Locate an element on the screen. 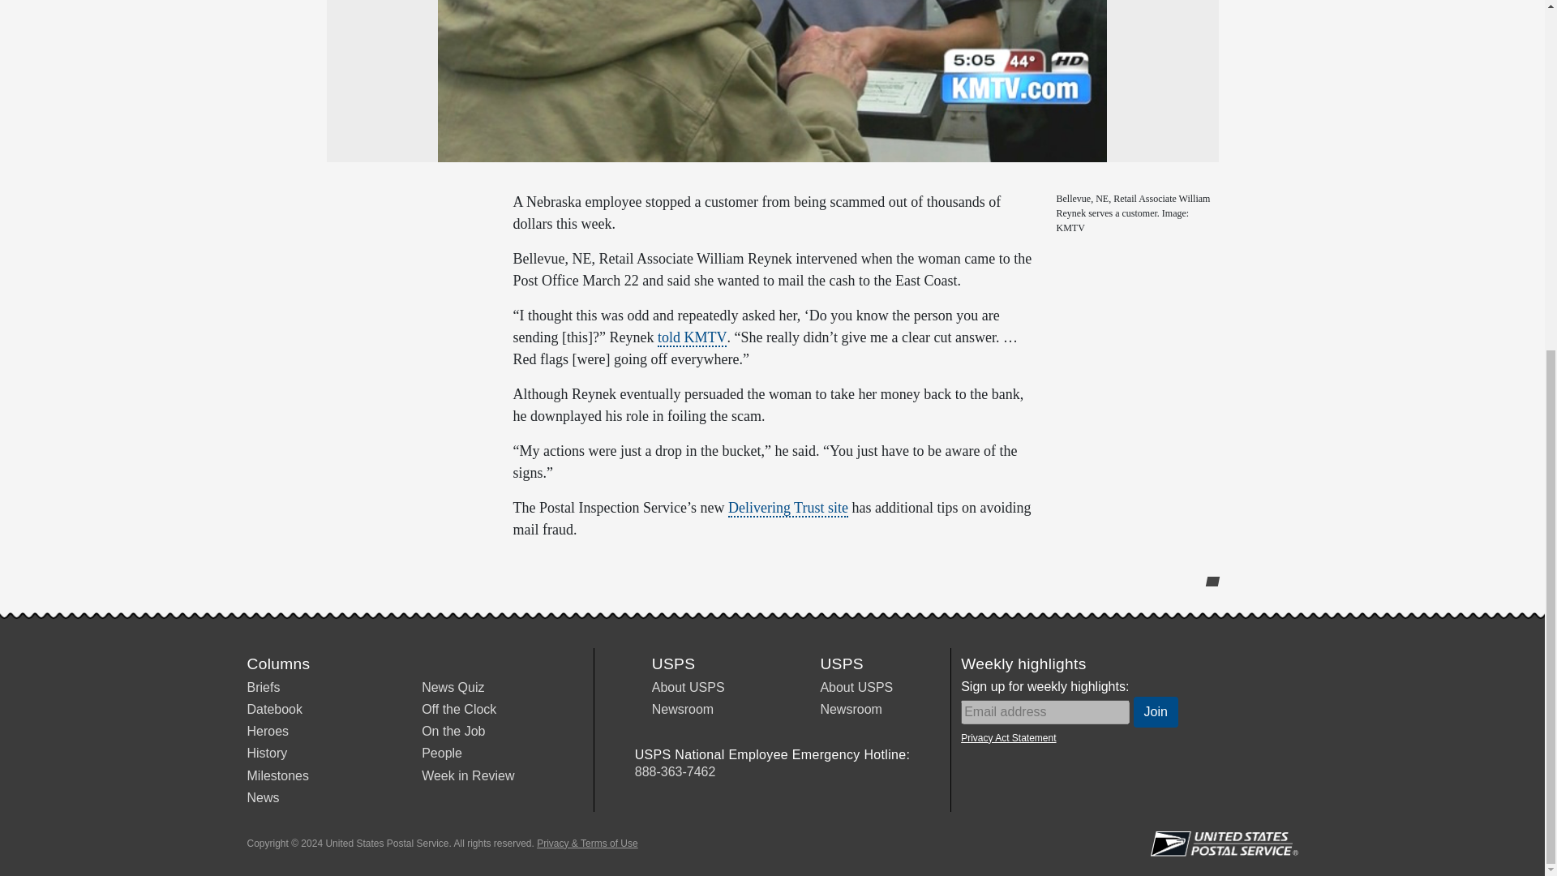 This screenshot has height=876, width=1557. Briefs is located at coordinates (263, 688).